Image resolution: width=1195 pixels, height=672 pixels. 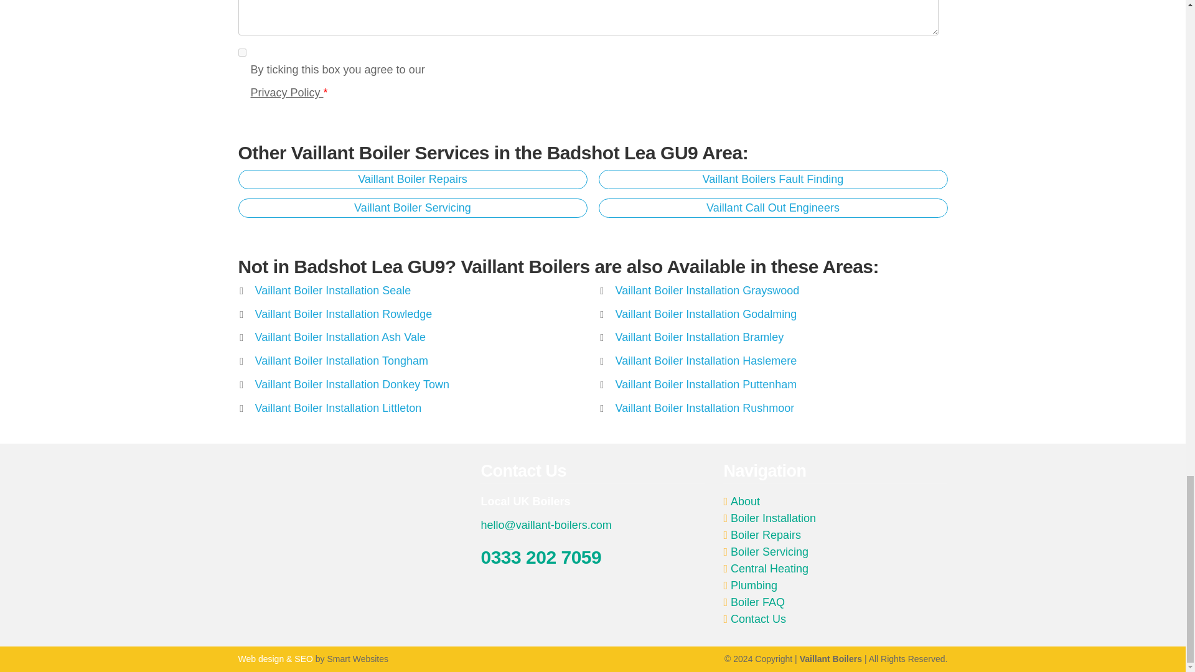 I want to click on Privacy Policy, so click(x=286, y=92).